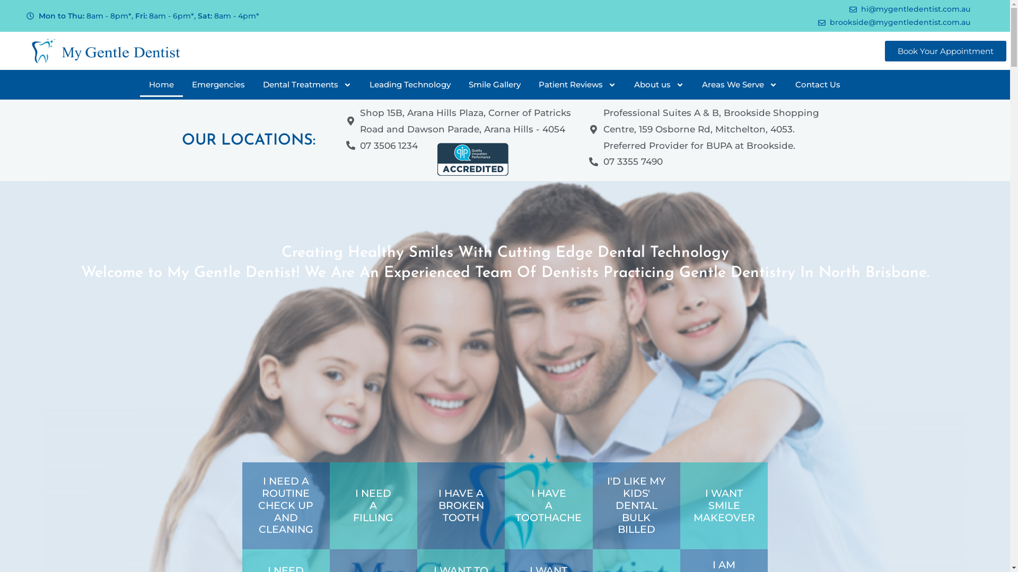 The width and height of the screenshot is (1018, 572). I want to click on QIP, so click(473, 159).